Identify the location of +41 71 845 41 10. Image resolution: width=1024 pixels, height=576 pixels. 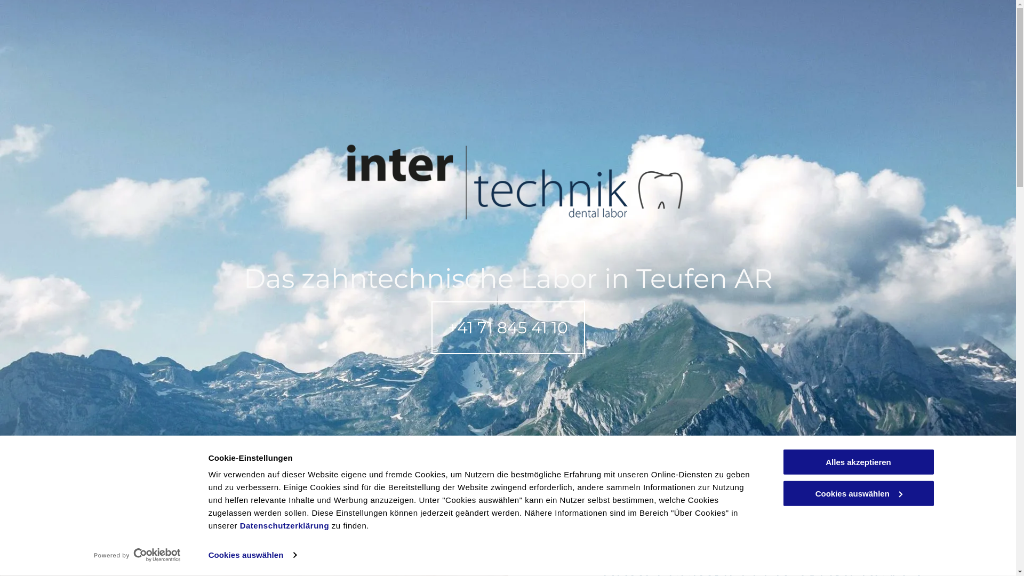
(508, 327).